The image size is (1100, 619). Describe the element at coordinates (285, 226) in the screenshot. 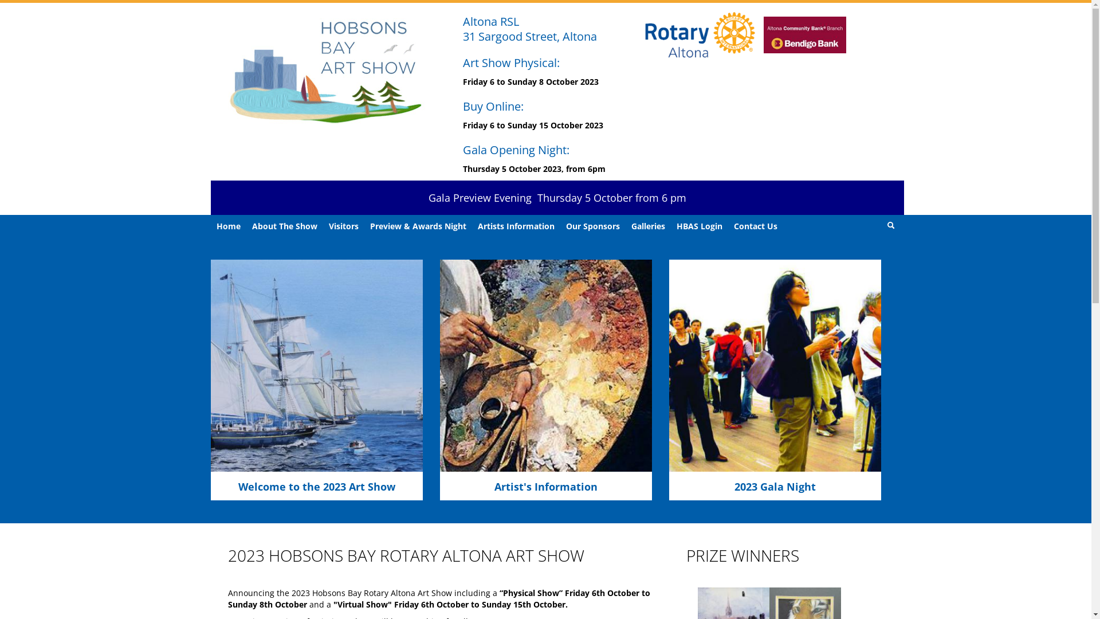

I see `About The Show` at that location.